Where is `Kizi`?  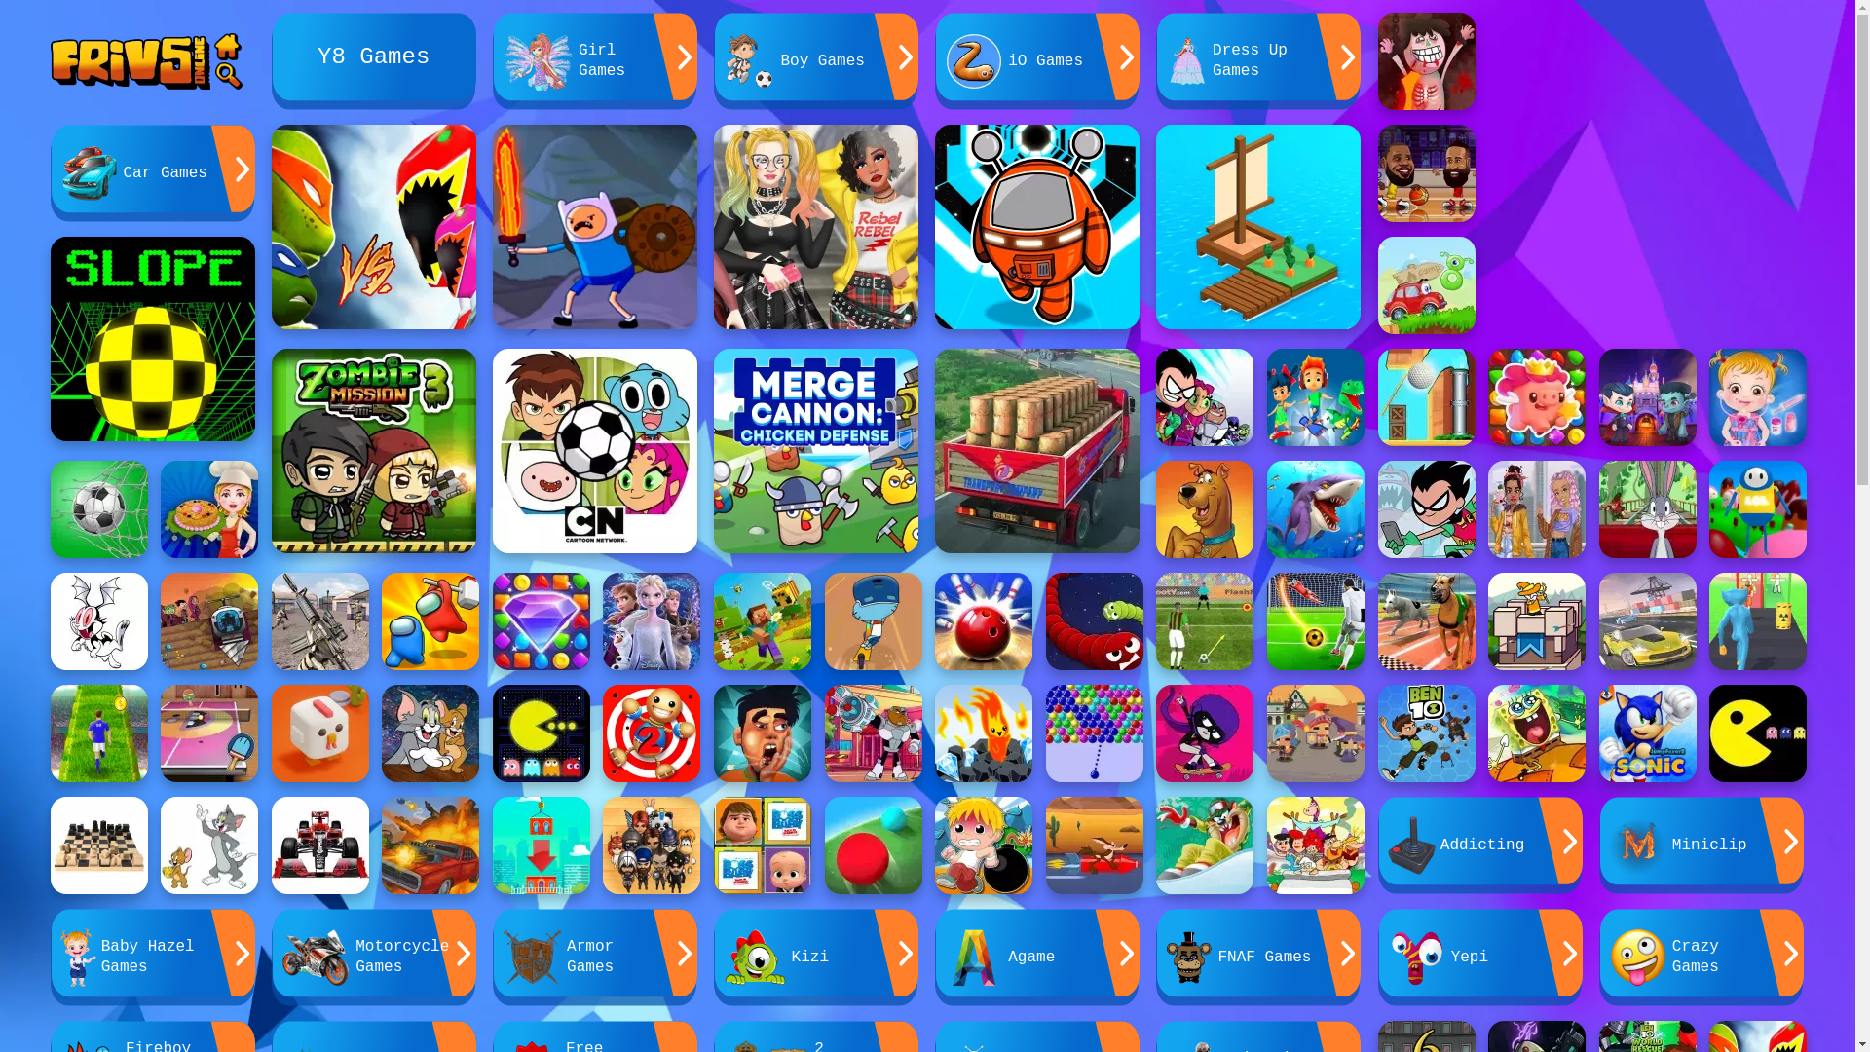 Kizi is located at coordinates (816, 958).